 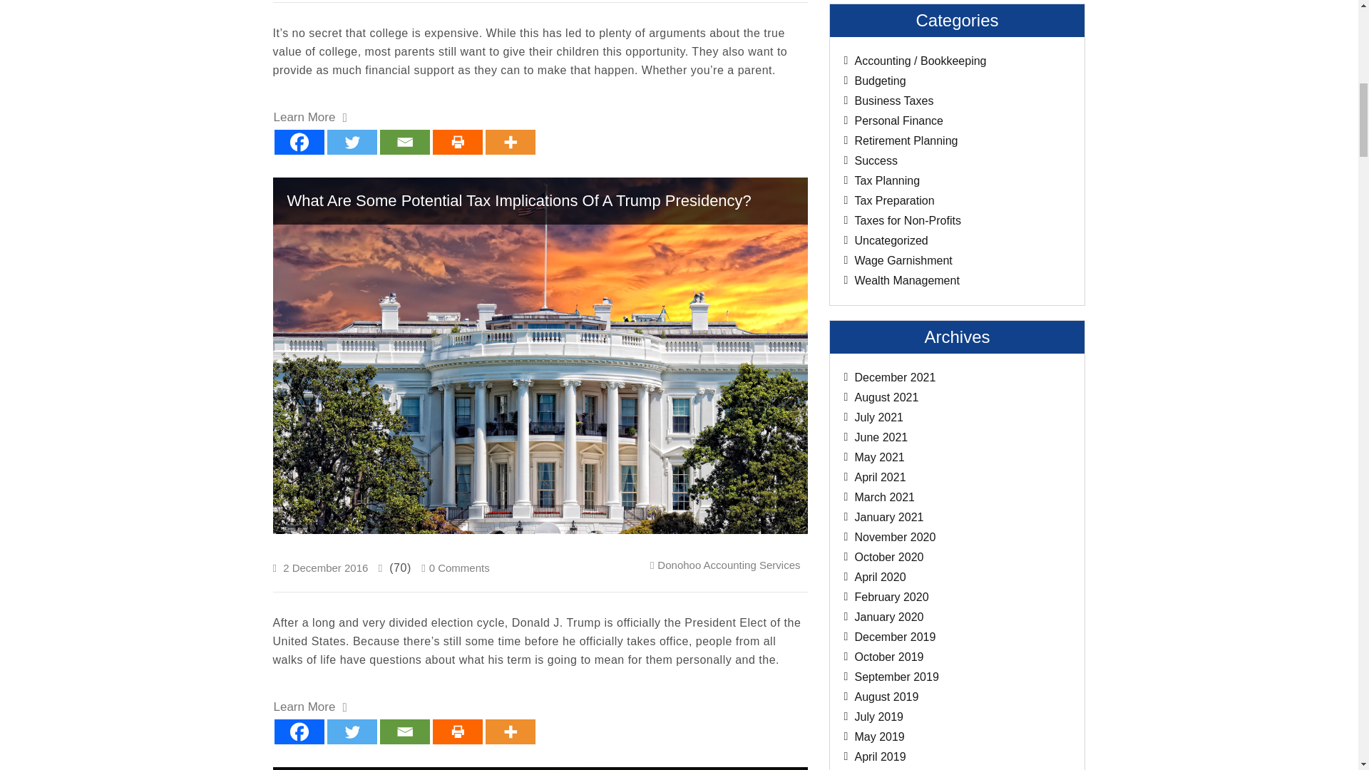 I want to click on Facebook, so click(x=298, y=143).